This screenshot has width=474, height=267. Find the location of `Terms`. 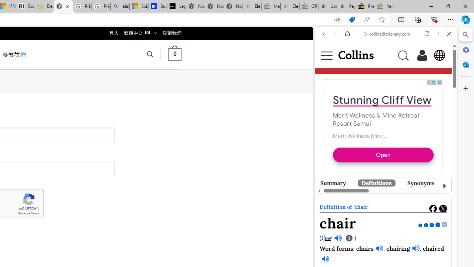

Terms is located at coordinates (35, 214).